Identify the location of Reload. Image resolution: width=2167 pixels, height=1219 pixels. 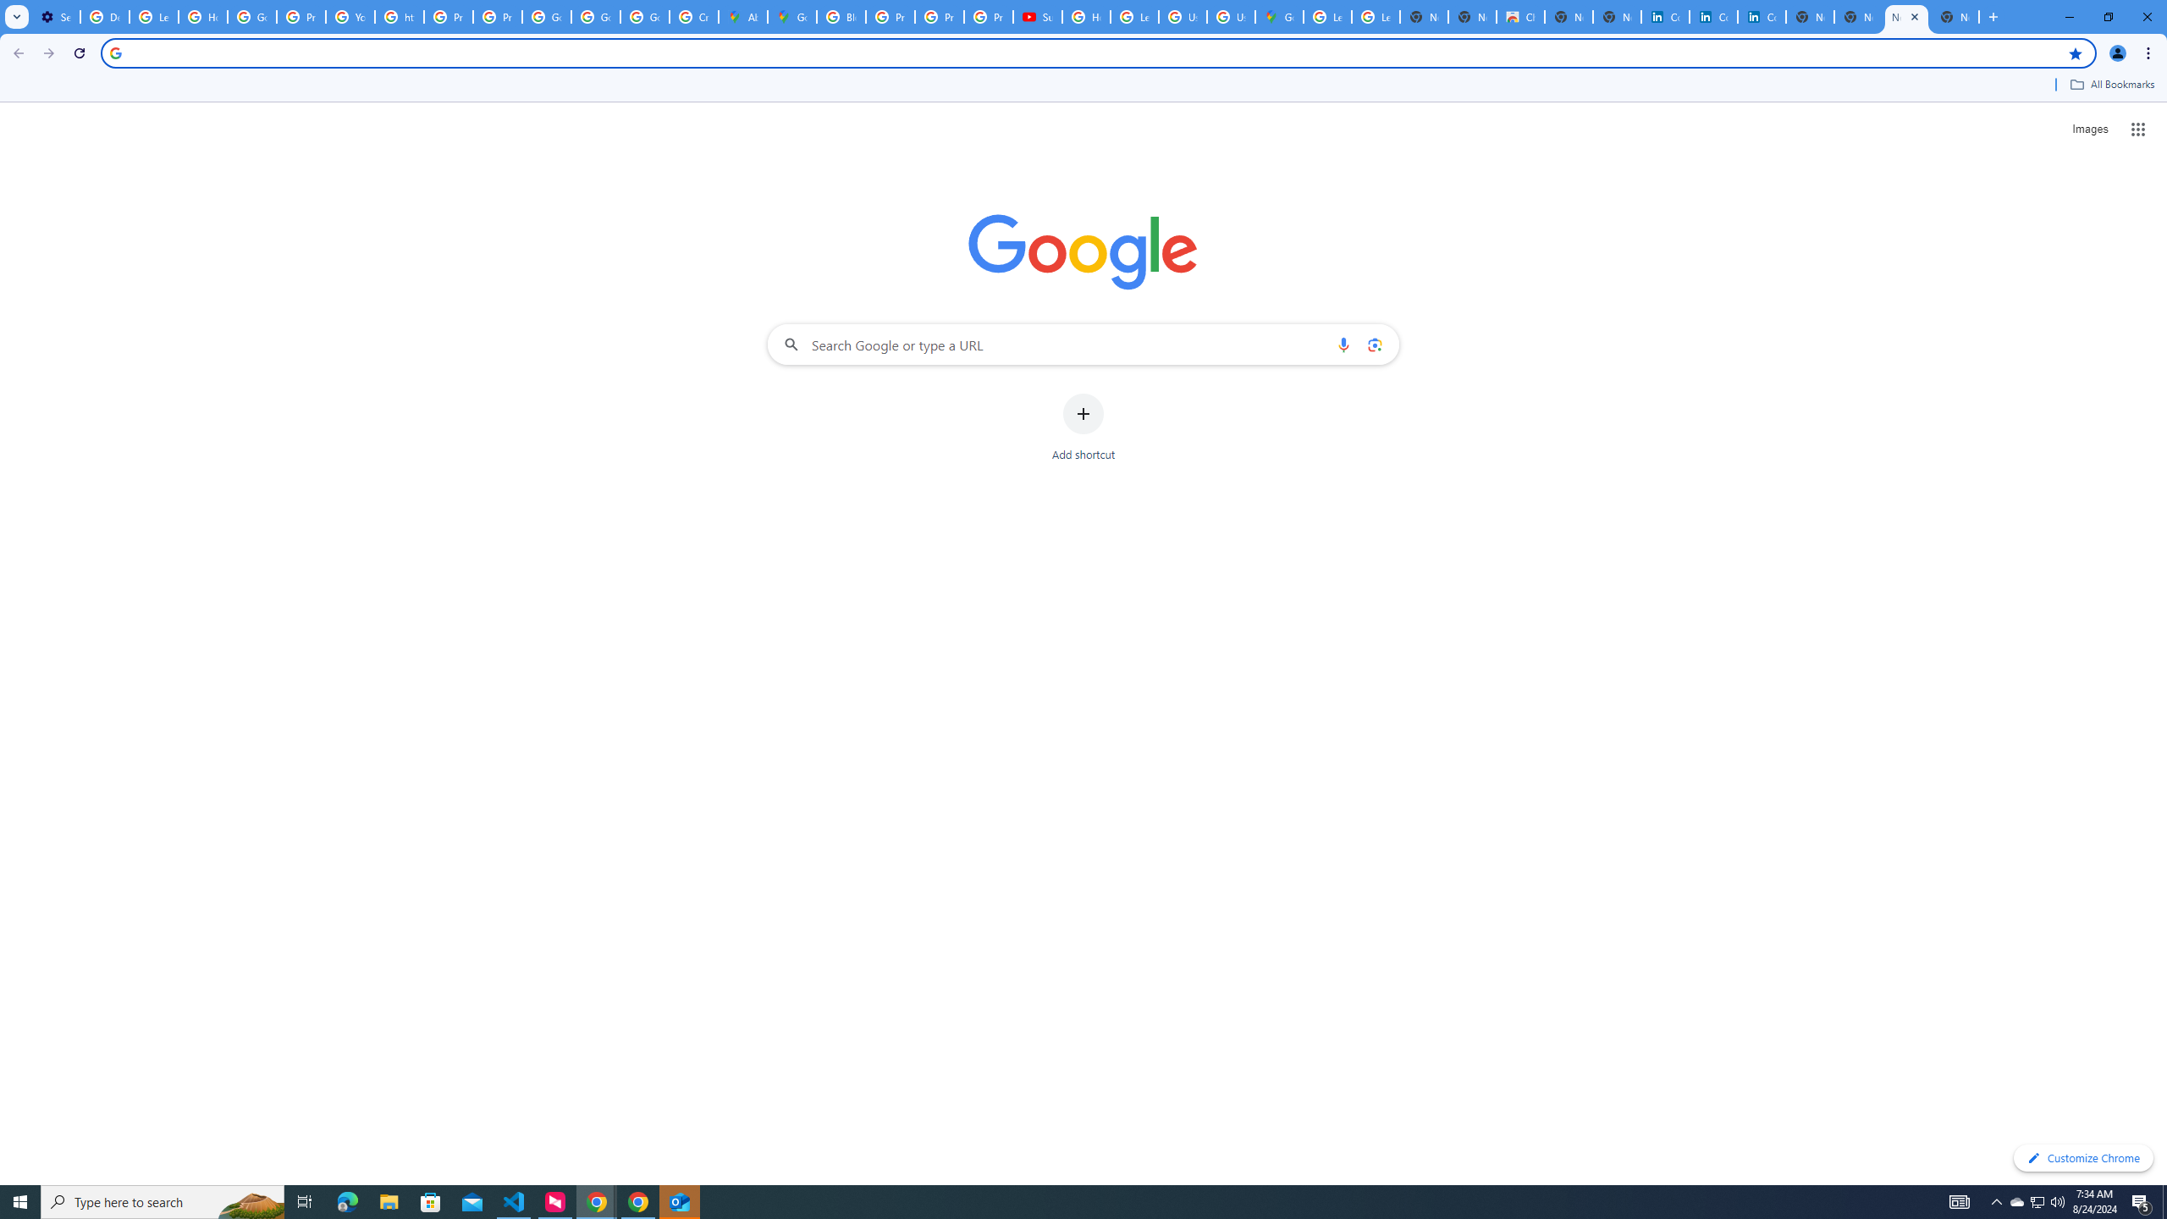
(79, 53).